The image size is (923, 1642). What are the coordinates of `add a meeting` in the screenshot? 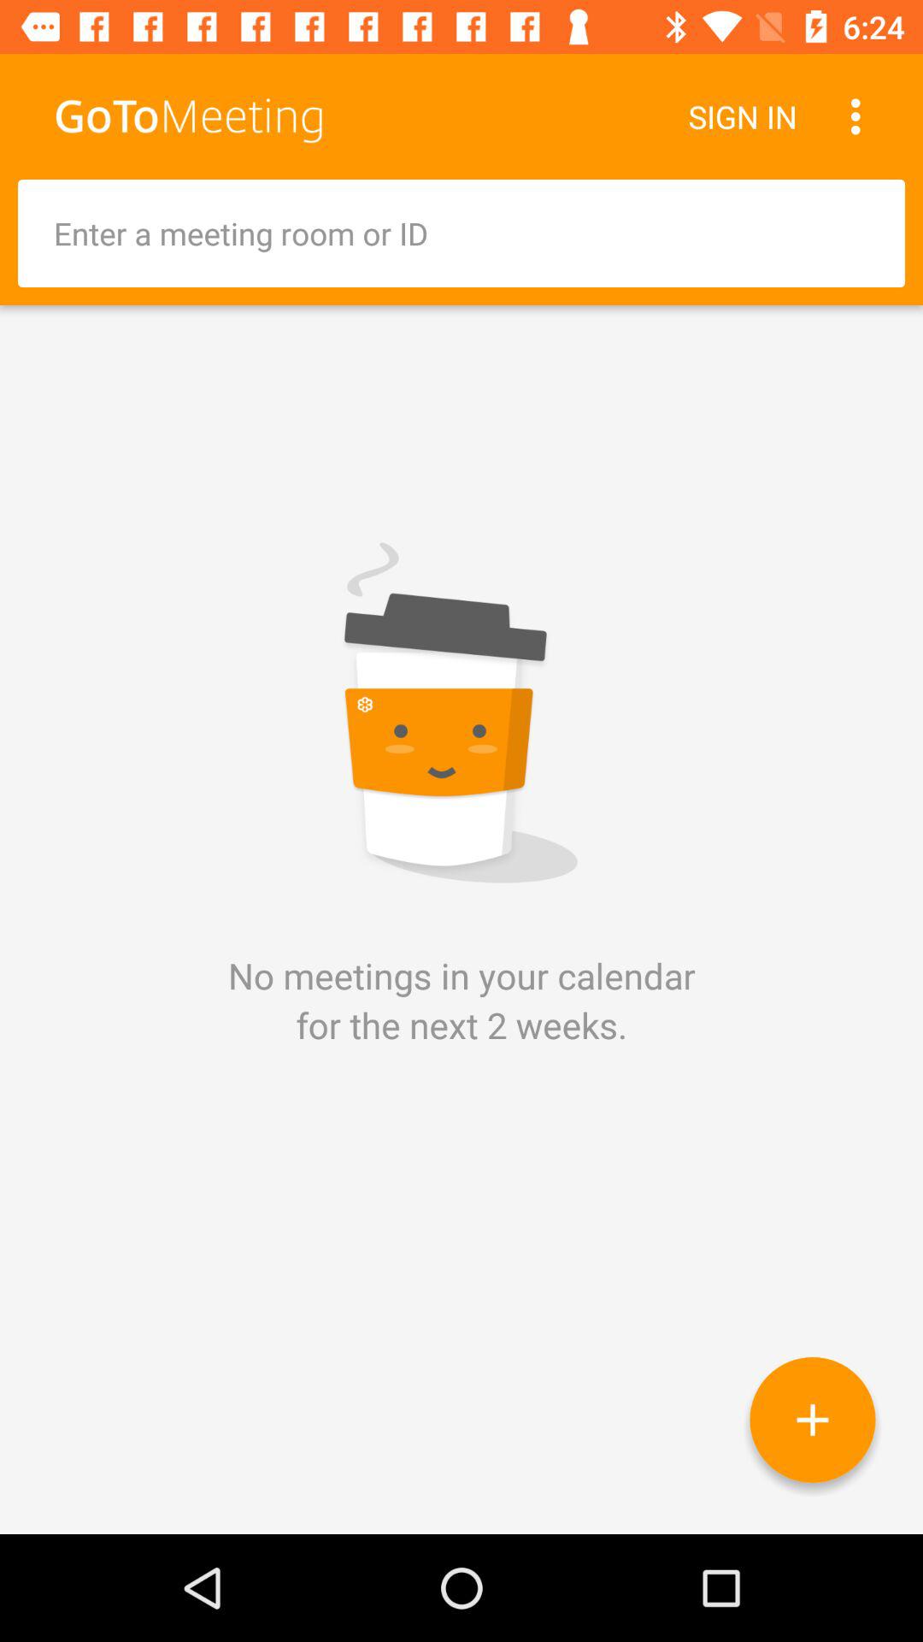 It's located at (812, 1420).